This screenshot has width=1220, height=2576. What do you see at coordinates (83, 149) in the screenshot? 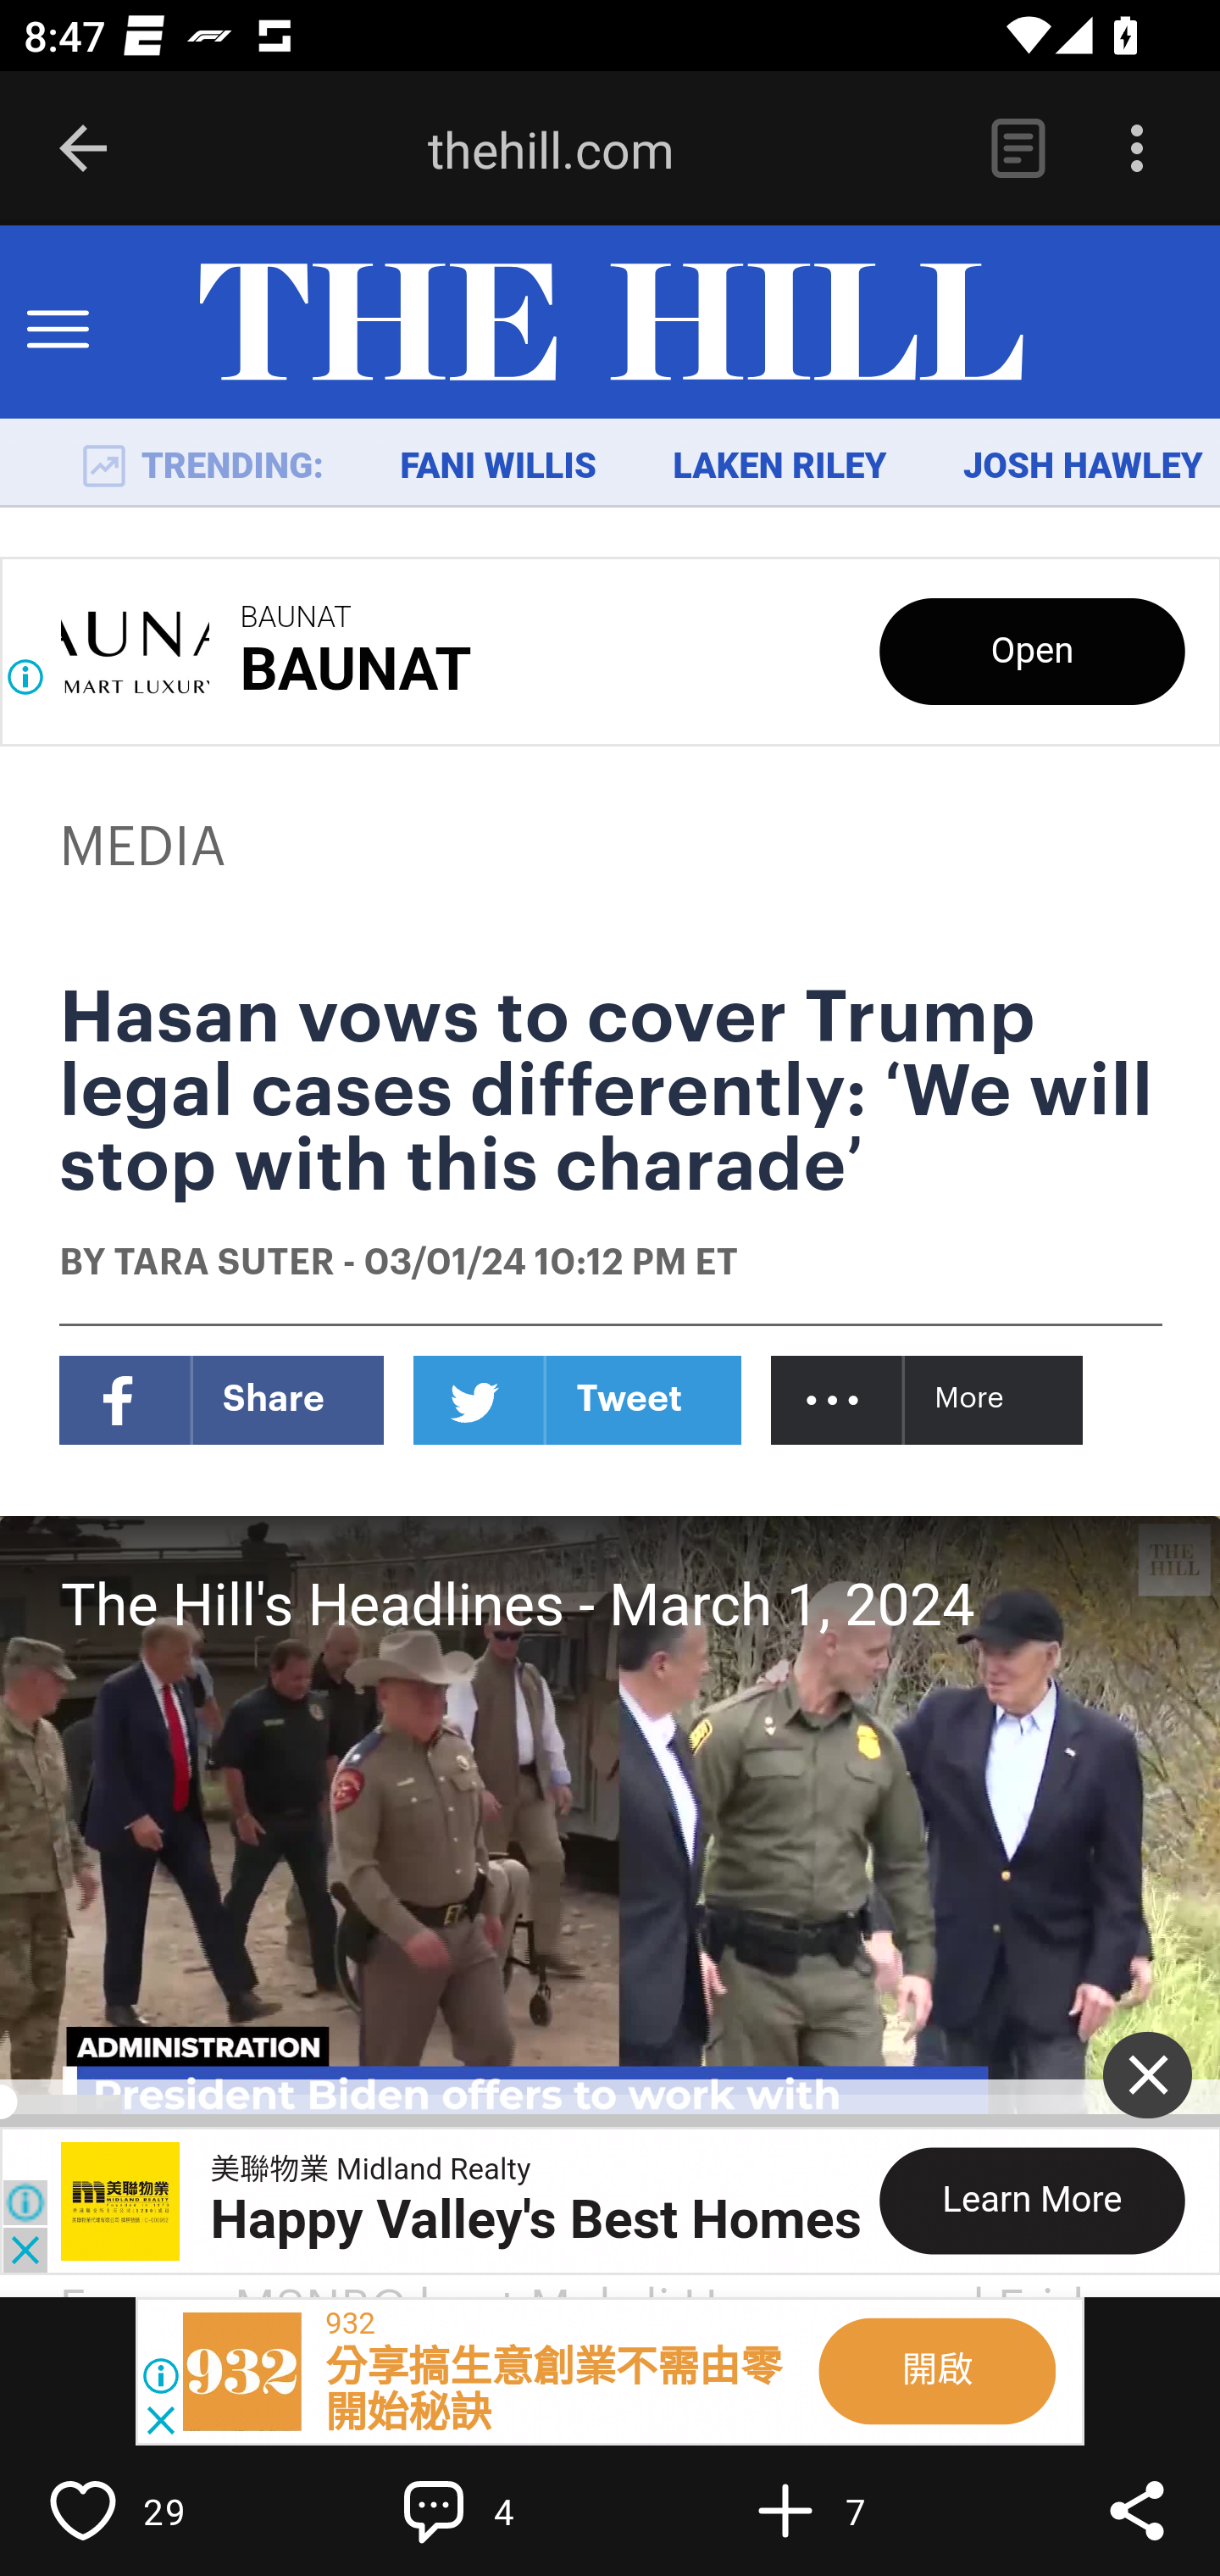
I see `Back` at bounding box center [83, 149].